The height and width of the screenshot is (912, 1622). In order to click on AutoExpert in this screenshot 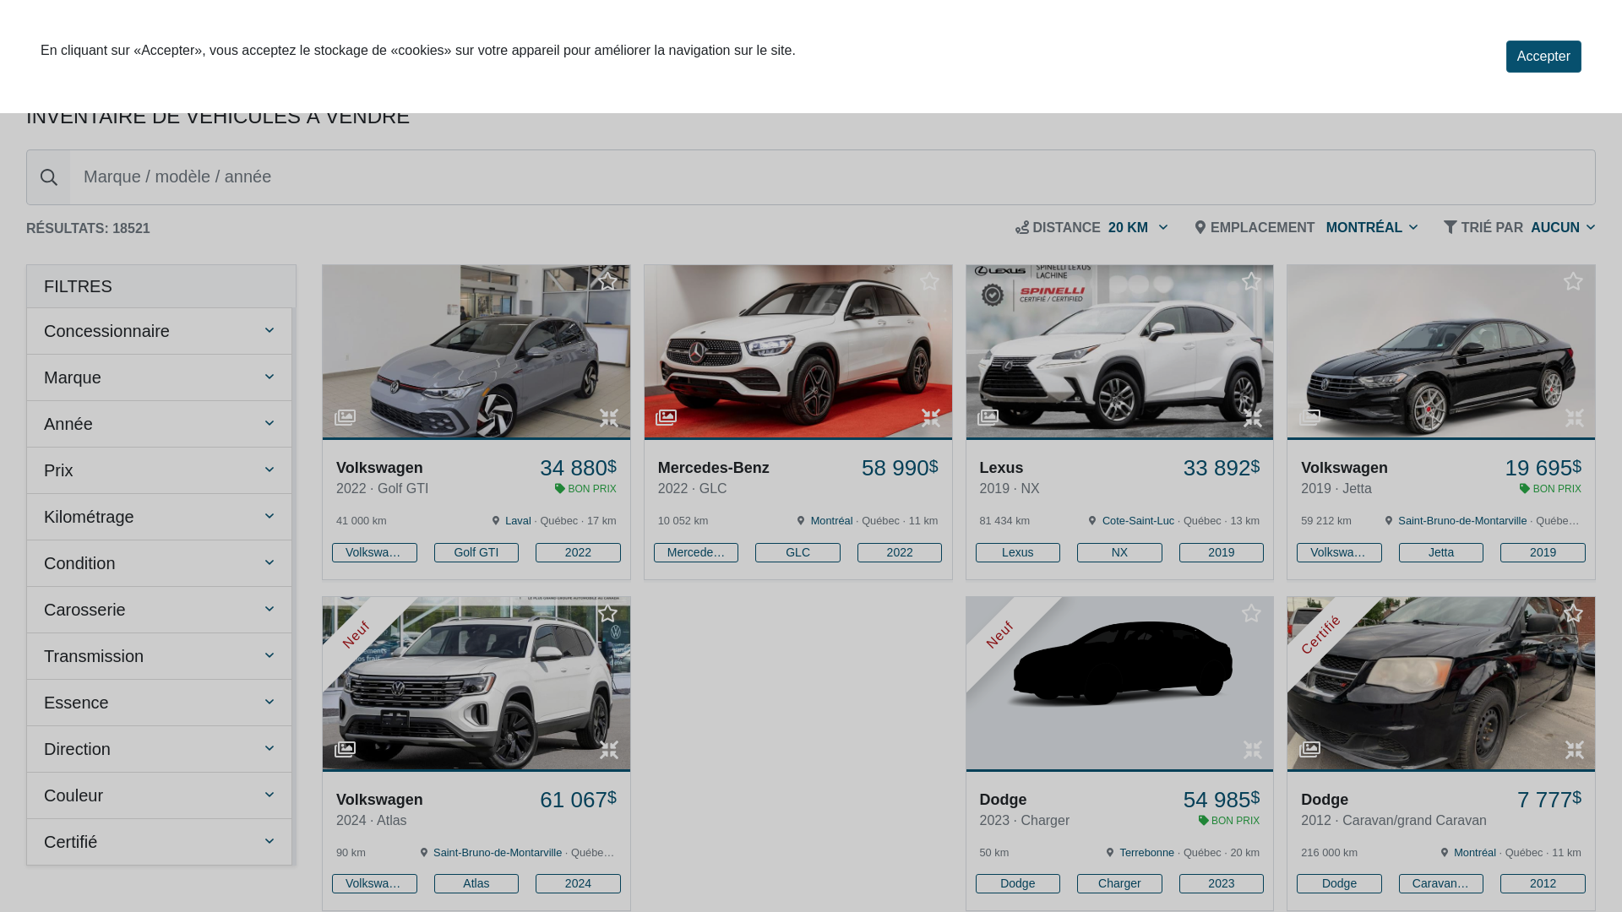, I will do `click(113, 47)`.